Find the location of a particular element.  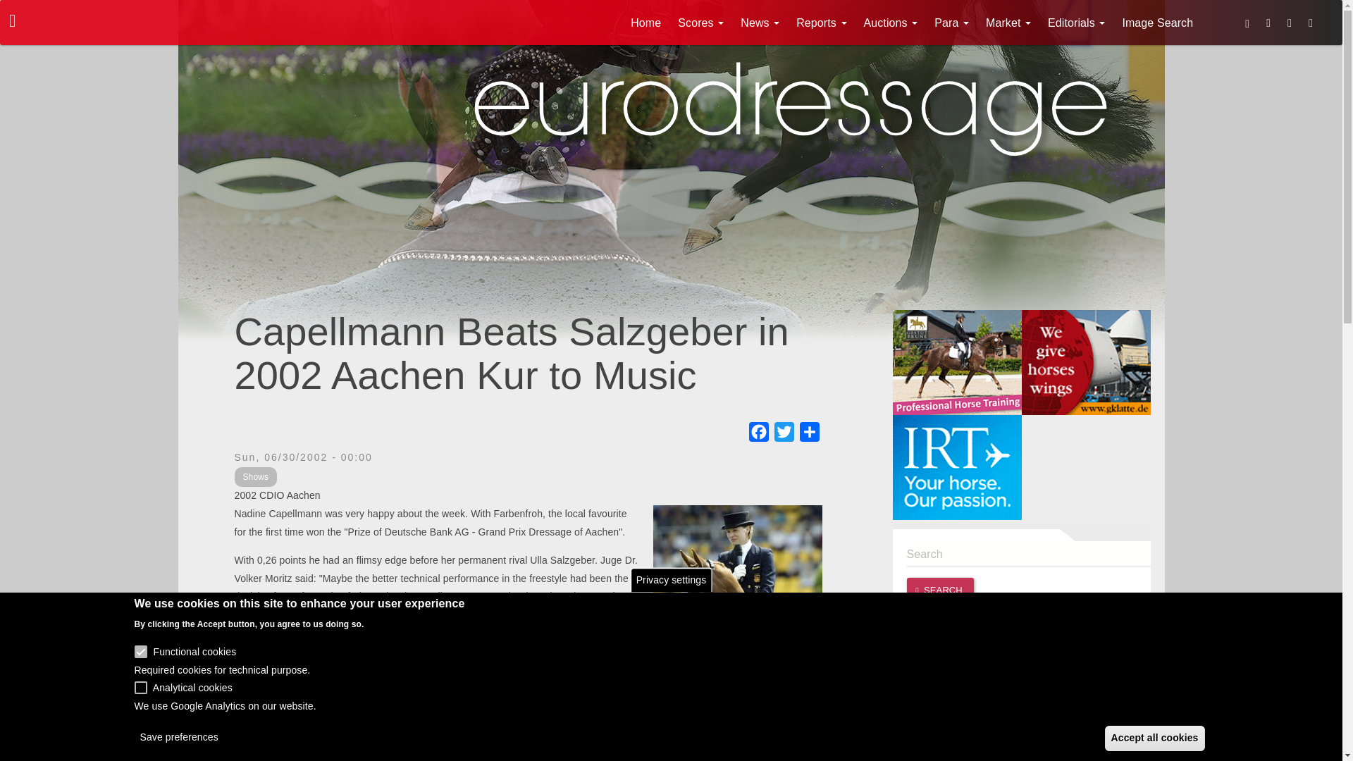

News is located at coordinates (760, 23).